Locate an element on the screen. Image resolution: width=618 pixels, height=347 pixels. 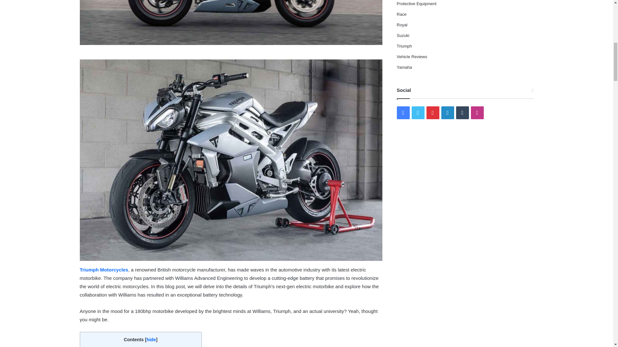
Triumph Motorcycles is located at coordinates (104, 269).